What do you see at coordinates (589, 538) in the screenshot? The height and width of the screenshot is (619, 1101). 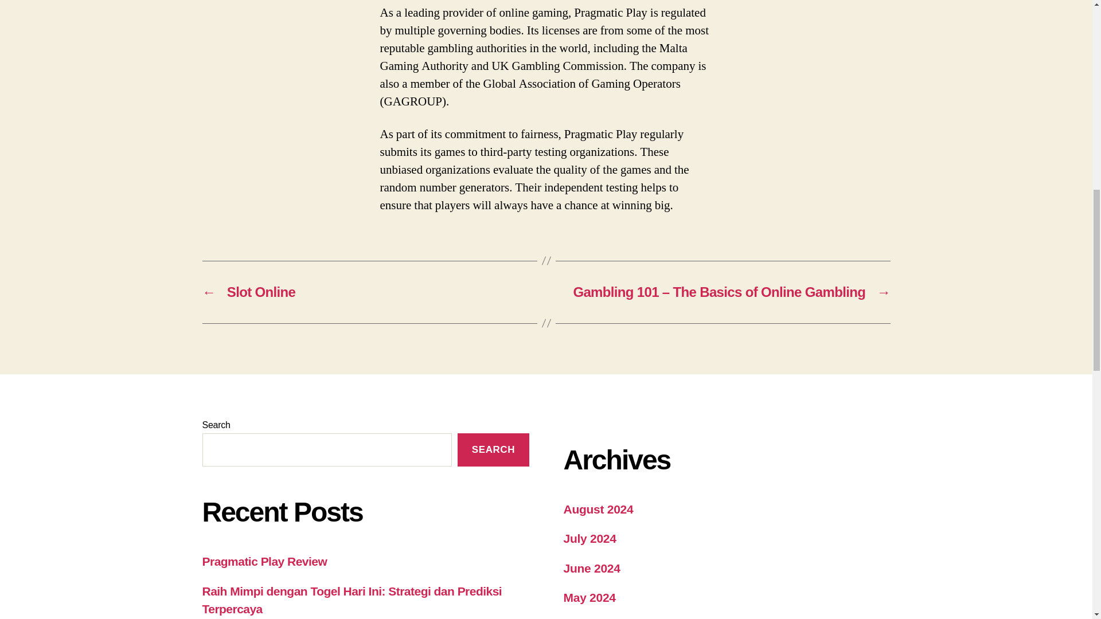 I see `July 2024` at bounding box center [589, 538].